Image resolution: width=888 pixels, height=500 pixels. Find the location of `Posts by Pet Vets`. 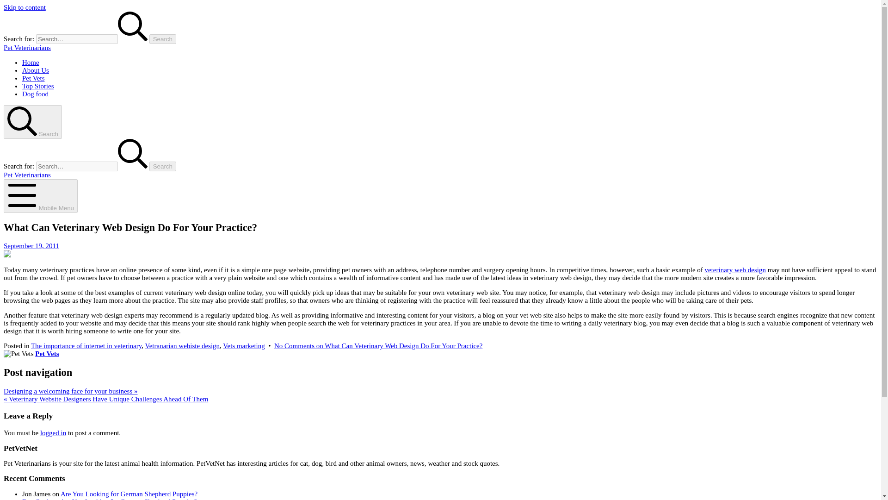

Posts by Pet Vets is located at coordinates (47, 354).